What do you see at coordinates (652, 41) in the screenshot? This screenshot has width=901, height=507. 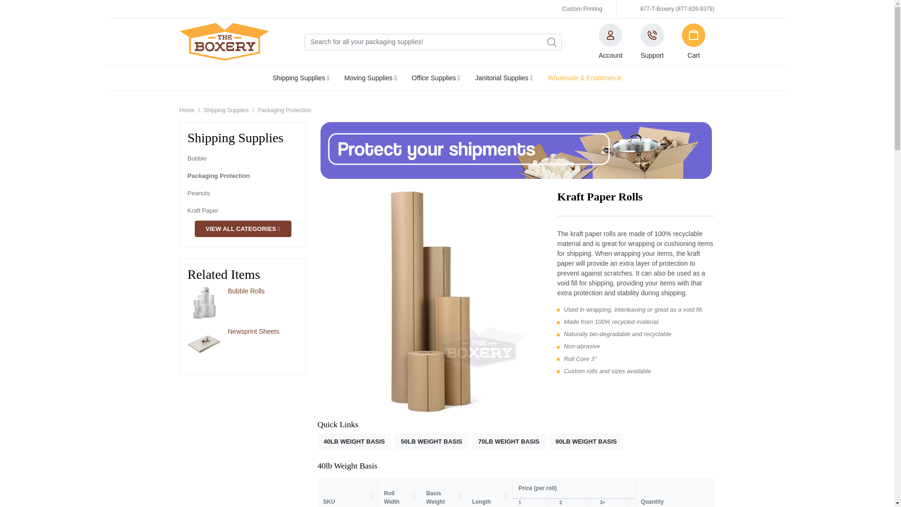 I see `Support` at bounding box center [652, 41].